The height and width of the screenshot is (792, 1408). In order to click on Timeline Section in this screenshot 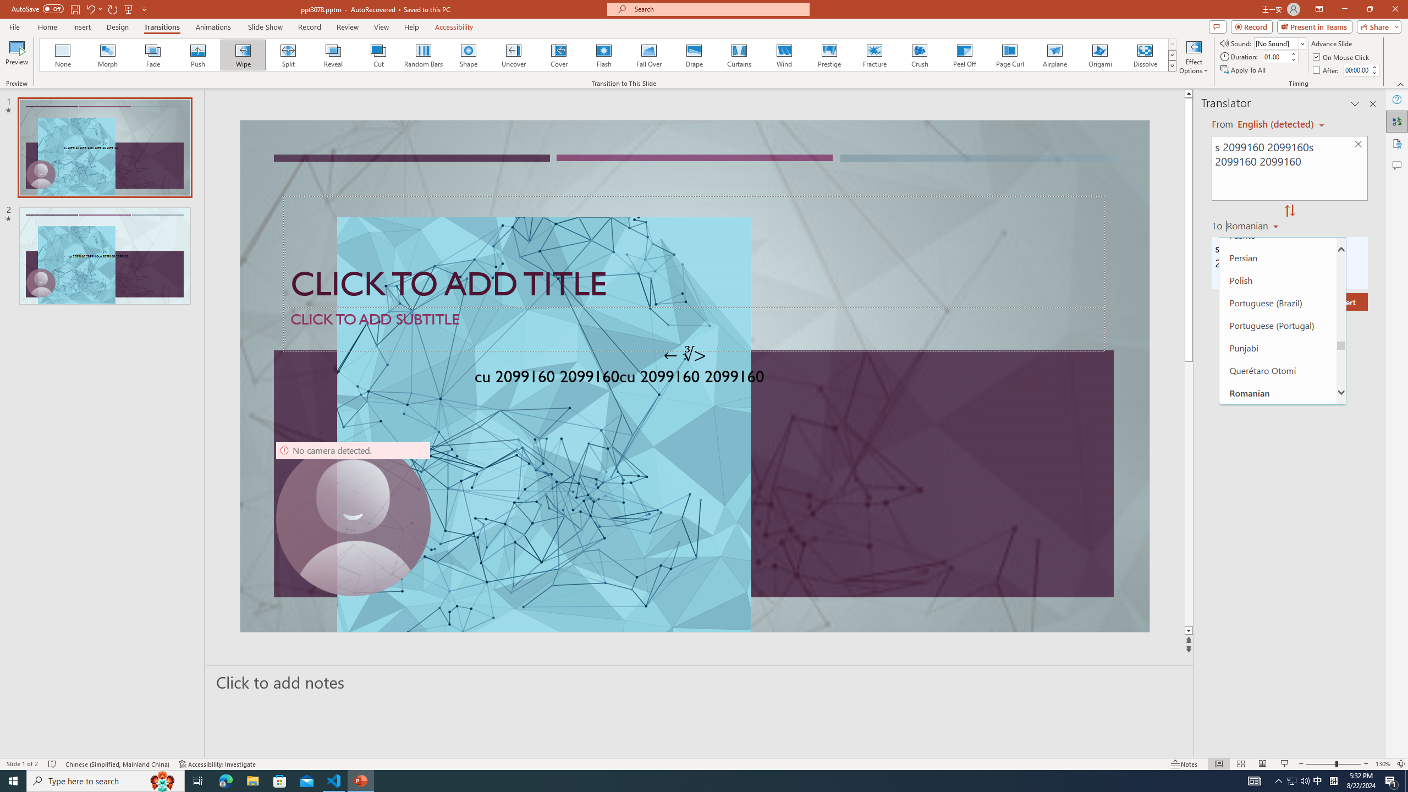, I will do `click(182, 615)`.